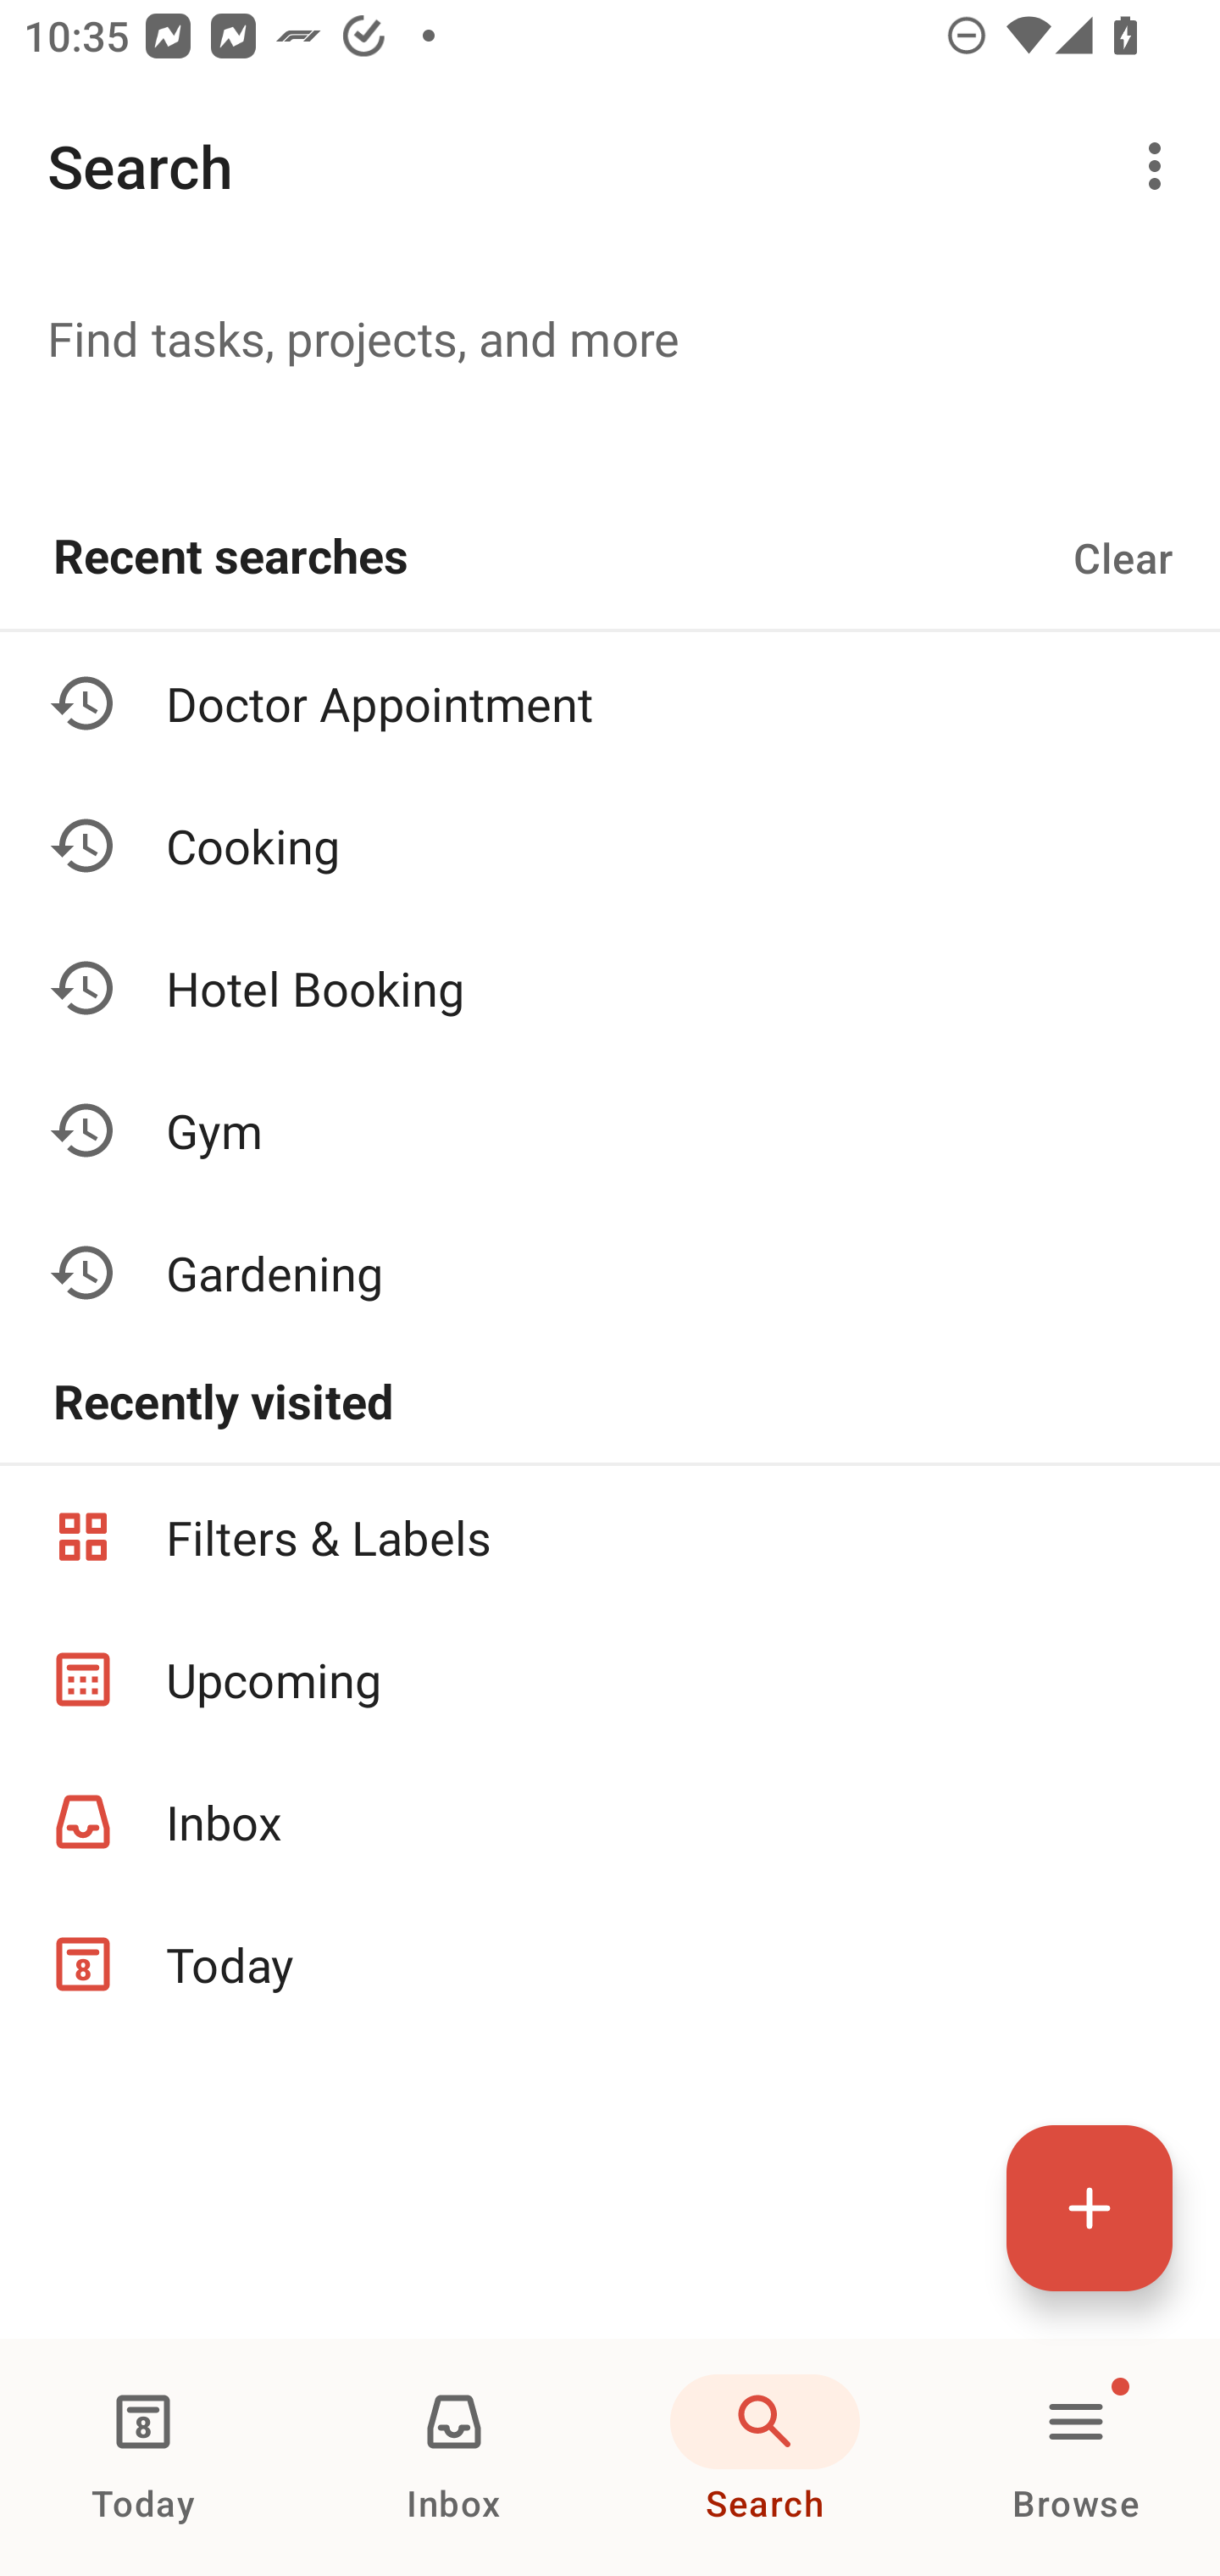 The width and height of the screenshot is (1220, 2576). Describe the element at coordinates (610, 1679) in the screenshot. I see `Upcoming` at that location.